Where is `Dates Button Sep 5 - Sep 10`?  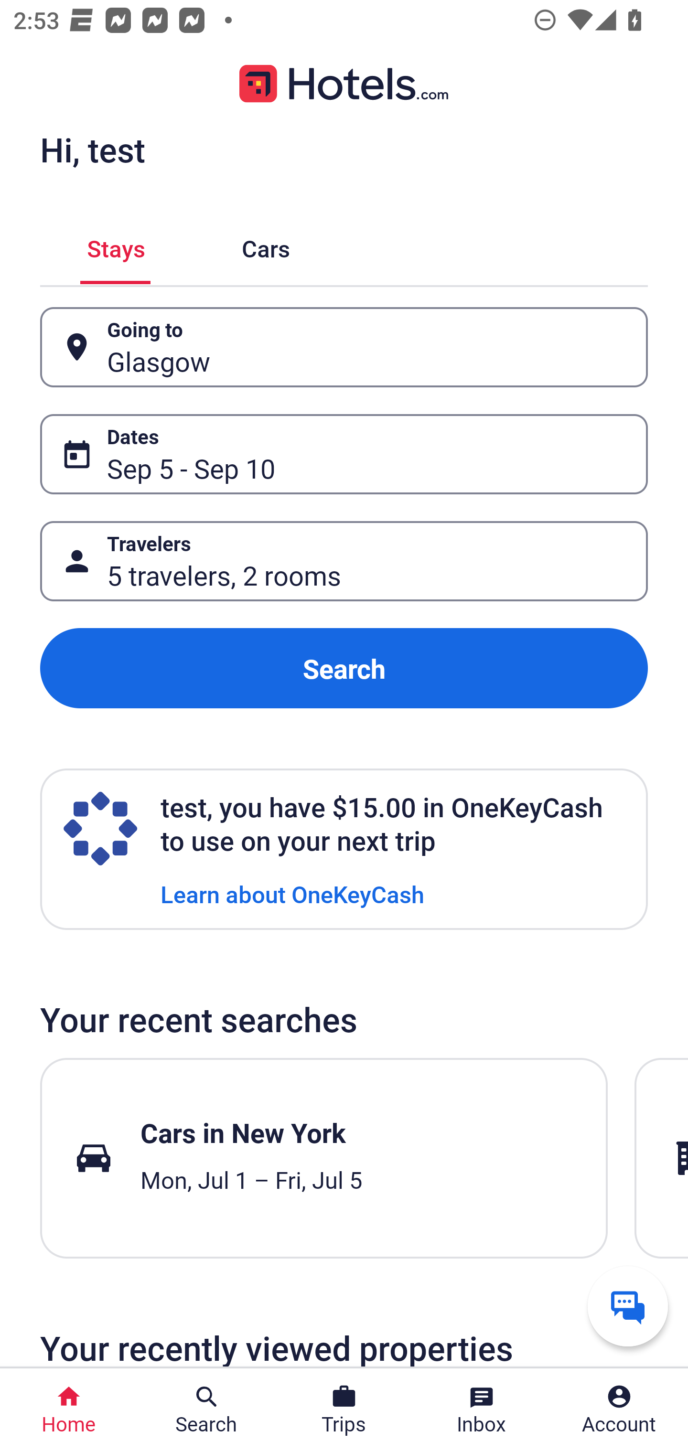 Dates Button Sep 5 - Sep 10 is located at coordinates (344, 454).